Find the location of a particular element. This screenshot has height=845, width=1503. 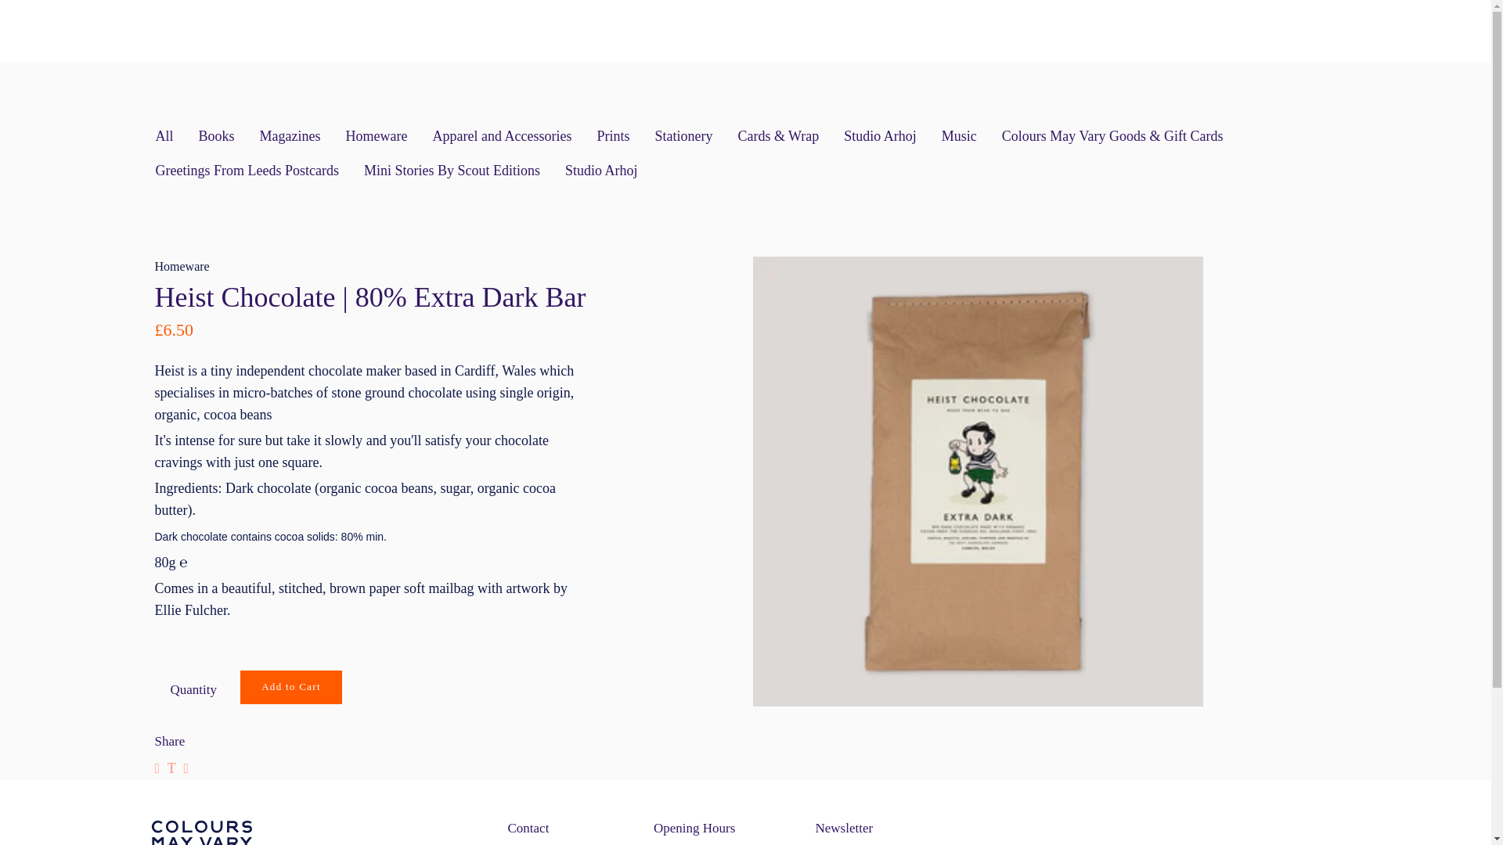

Stationery is located at coordinates (683, 136).